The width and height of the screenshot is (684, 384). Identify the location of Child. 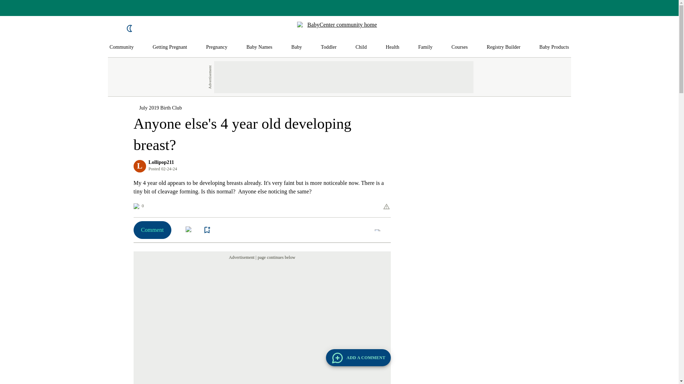
(361, 47).